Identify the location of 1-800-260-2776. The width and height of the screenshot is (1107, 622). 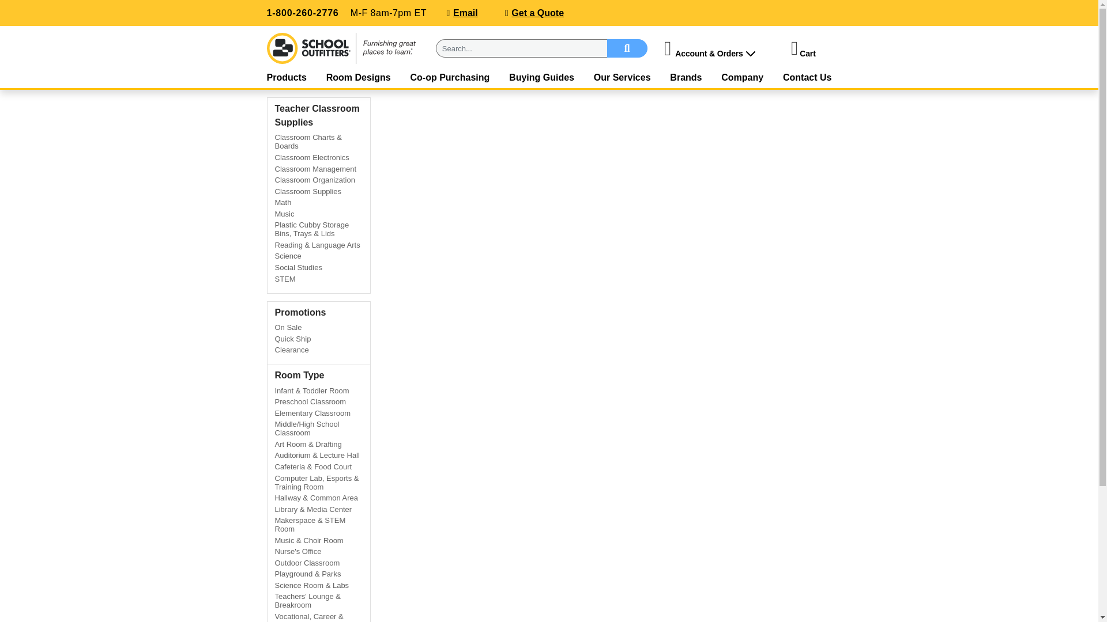
(302, 13).